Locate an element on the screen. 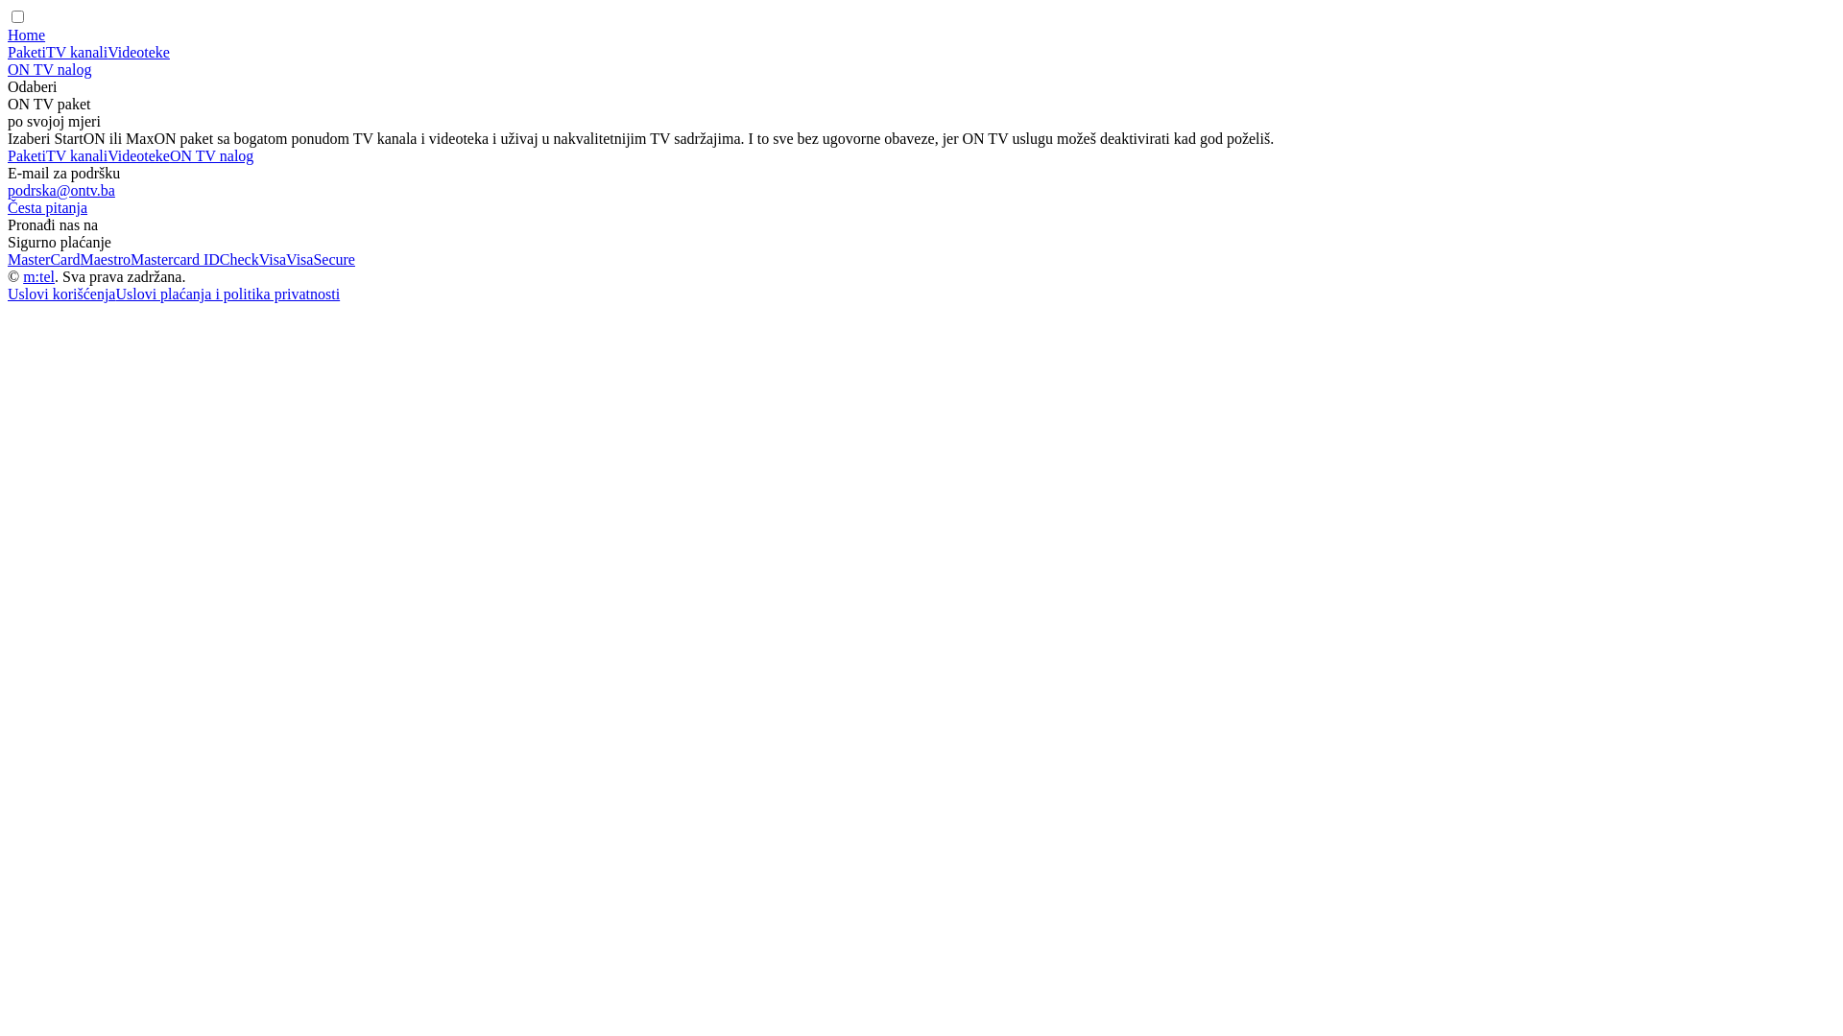  TV kanali is located at coordinates (77, 155).